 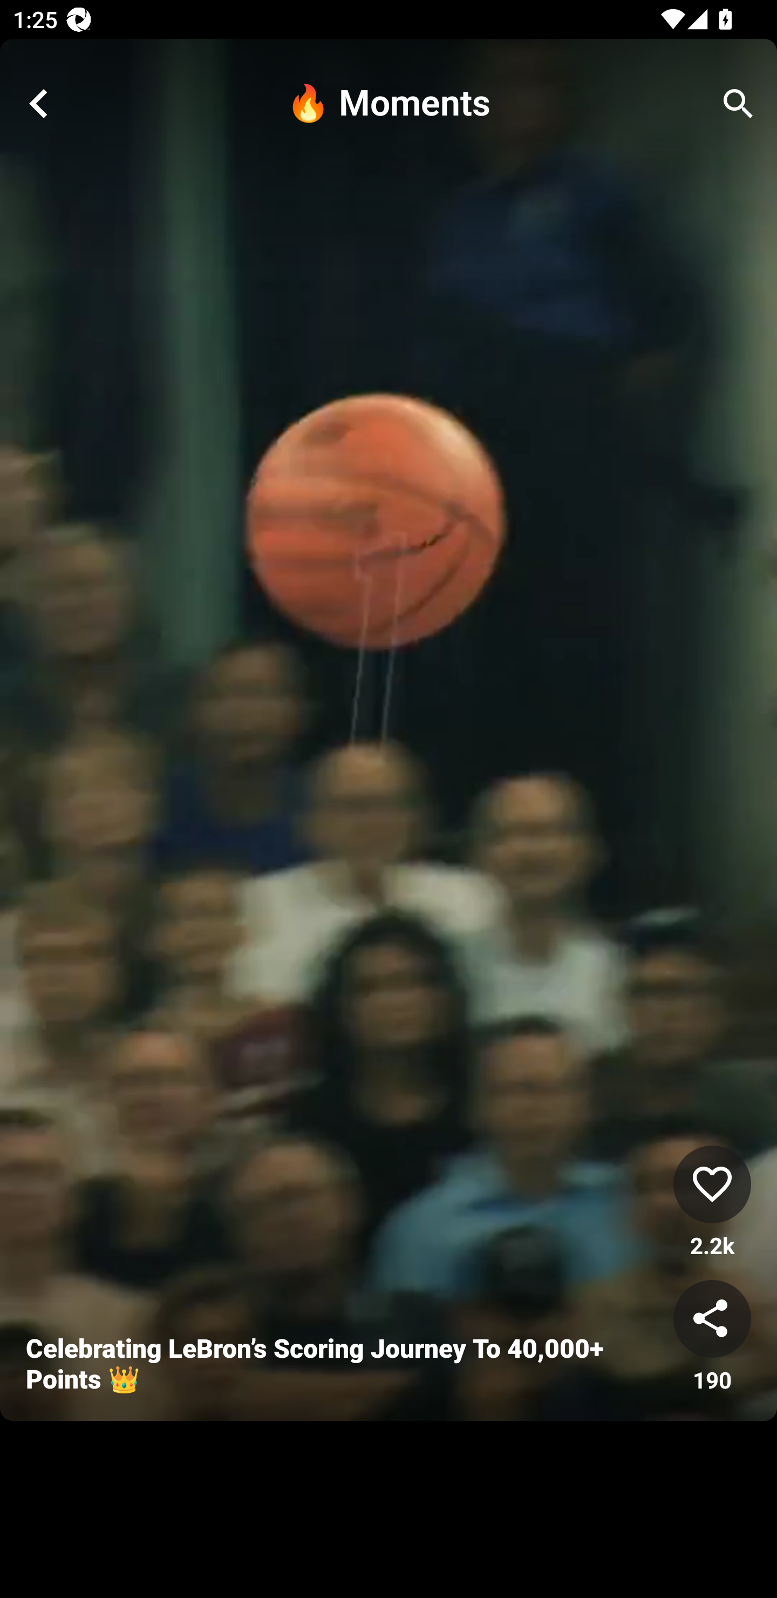 What do you see at coordinates (712, 1337) in the screenshot?
I see `share 190 190 Shares` at bounding box center [712, 1337].